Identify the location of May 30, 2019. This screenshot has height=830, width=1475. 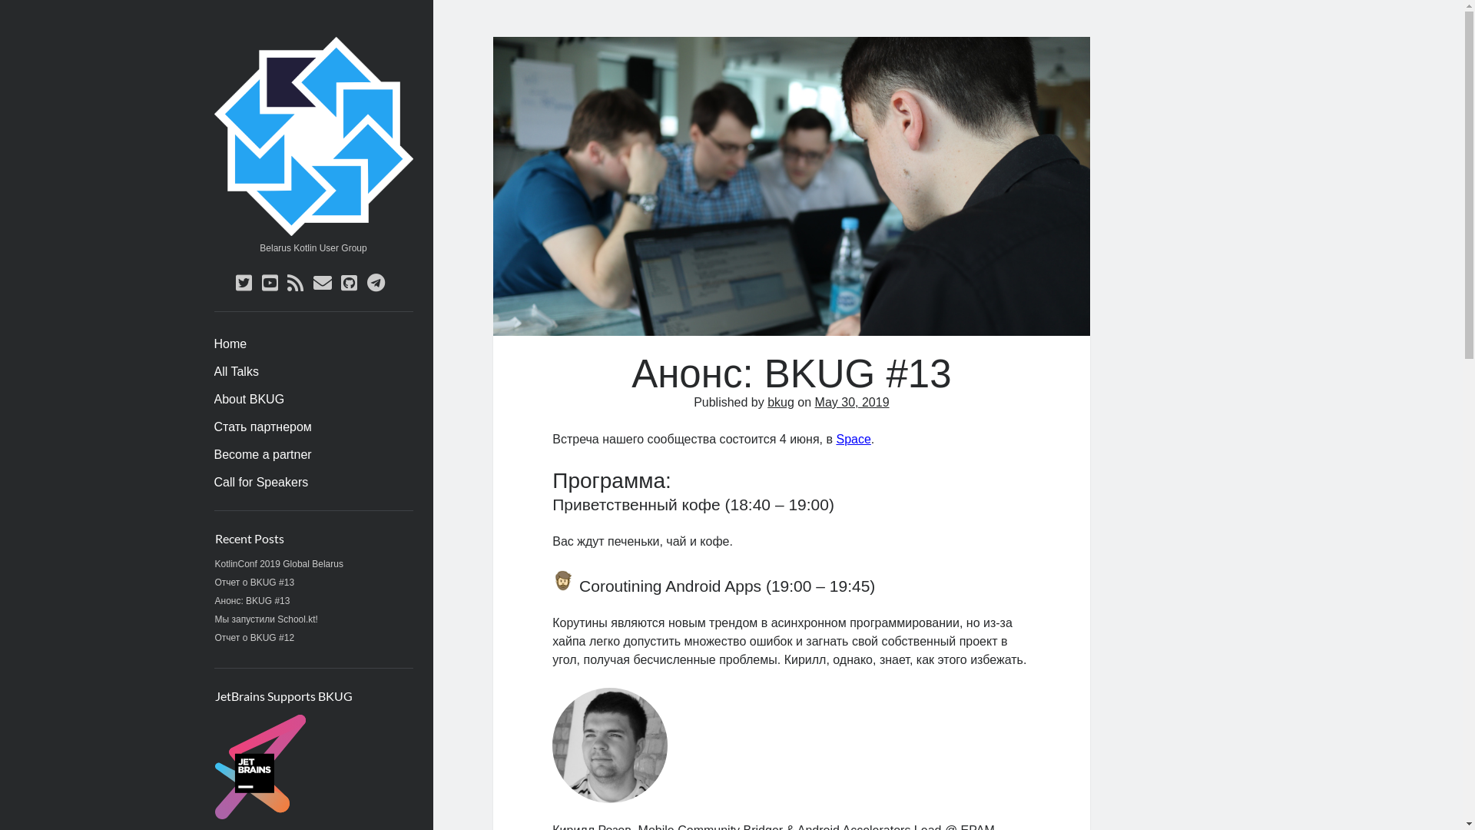
(853, 403).